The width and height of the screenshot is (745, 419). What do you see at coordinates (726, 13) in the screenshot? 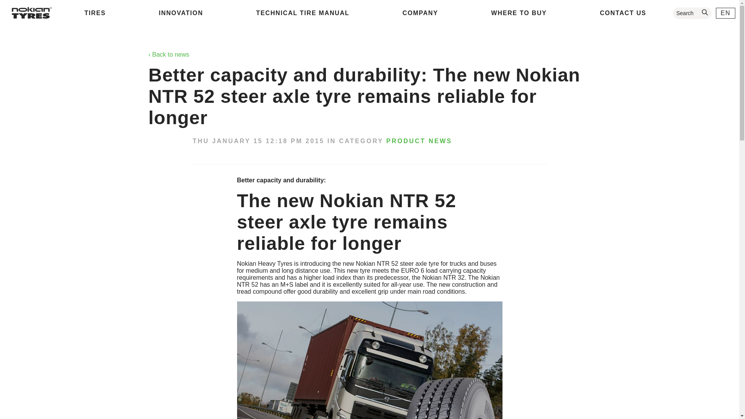
I see `EN` at bounding box center [726, 13].